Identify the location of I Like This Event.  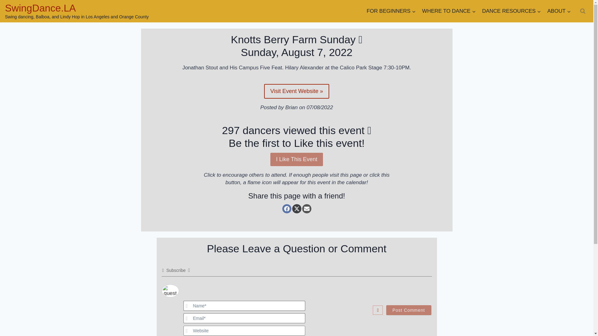
(297, 159).